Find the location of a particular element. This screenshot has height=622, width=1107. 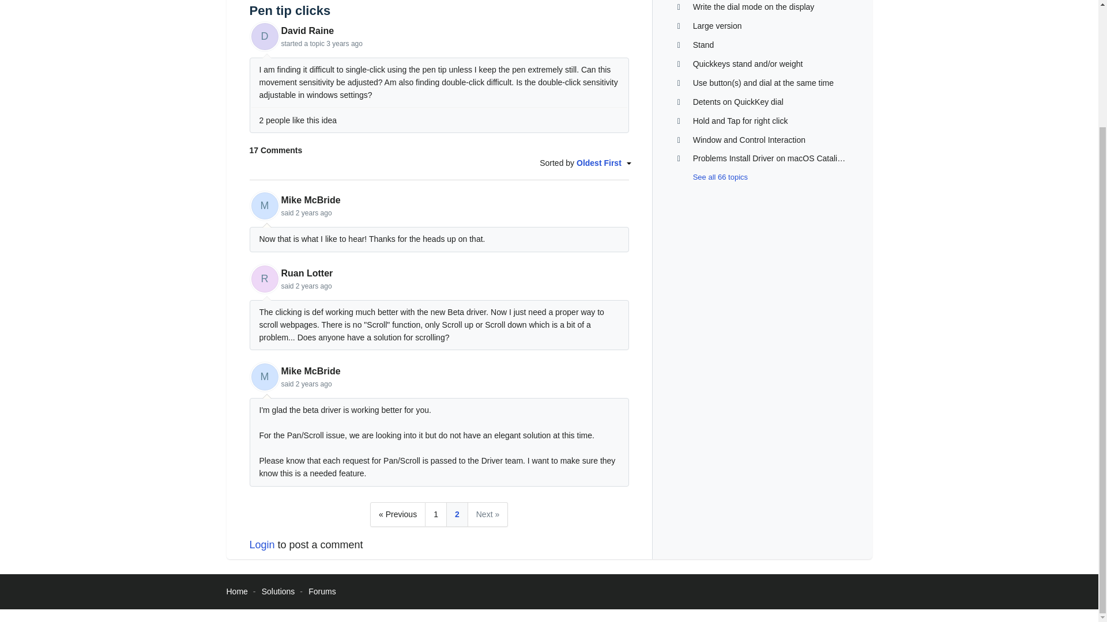

See all 66 topics is located at coordinates (711, 177).